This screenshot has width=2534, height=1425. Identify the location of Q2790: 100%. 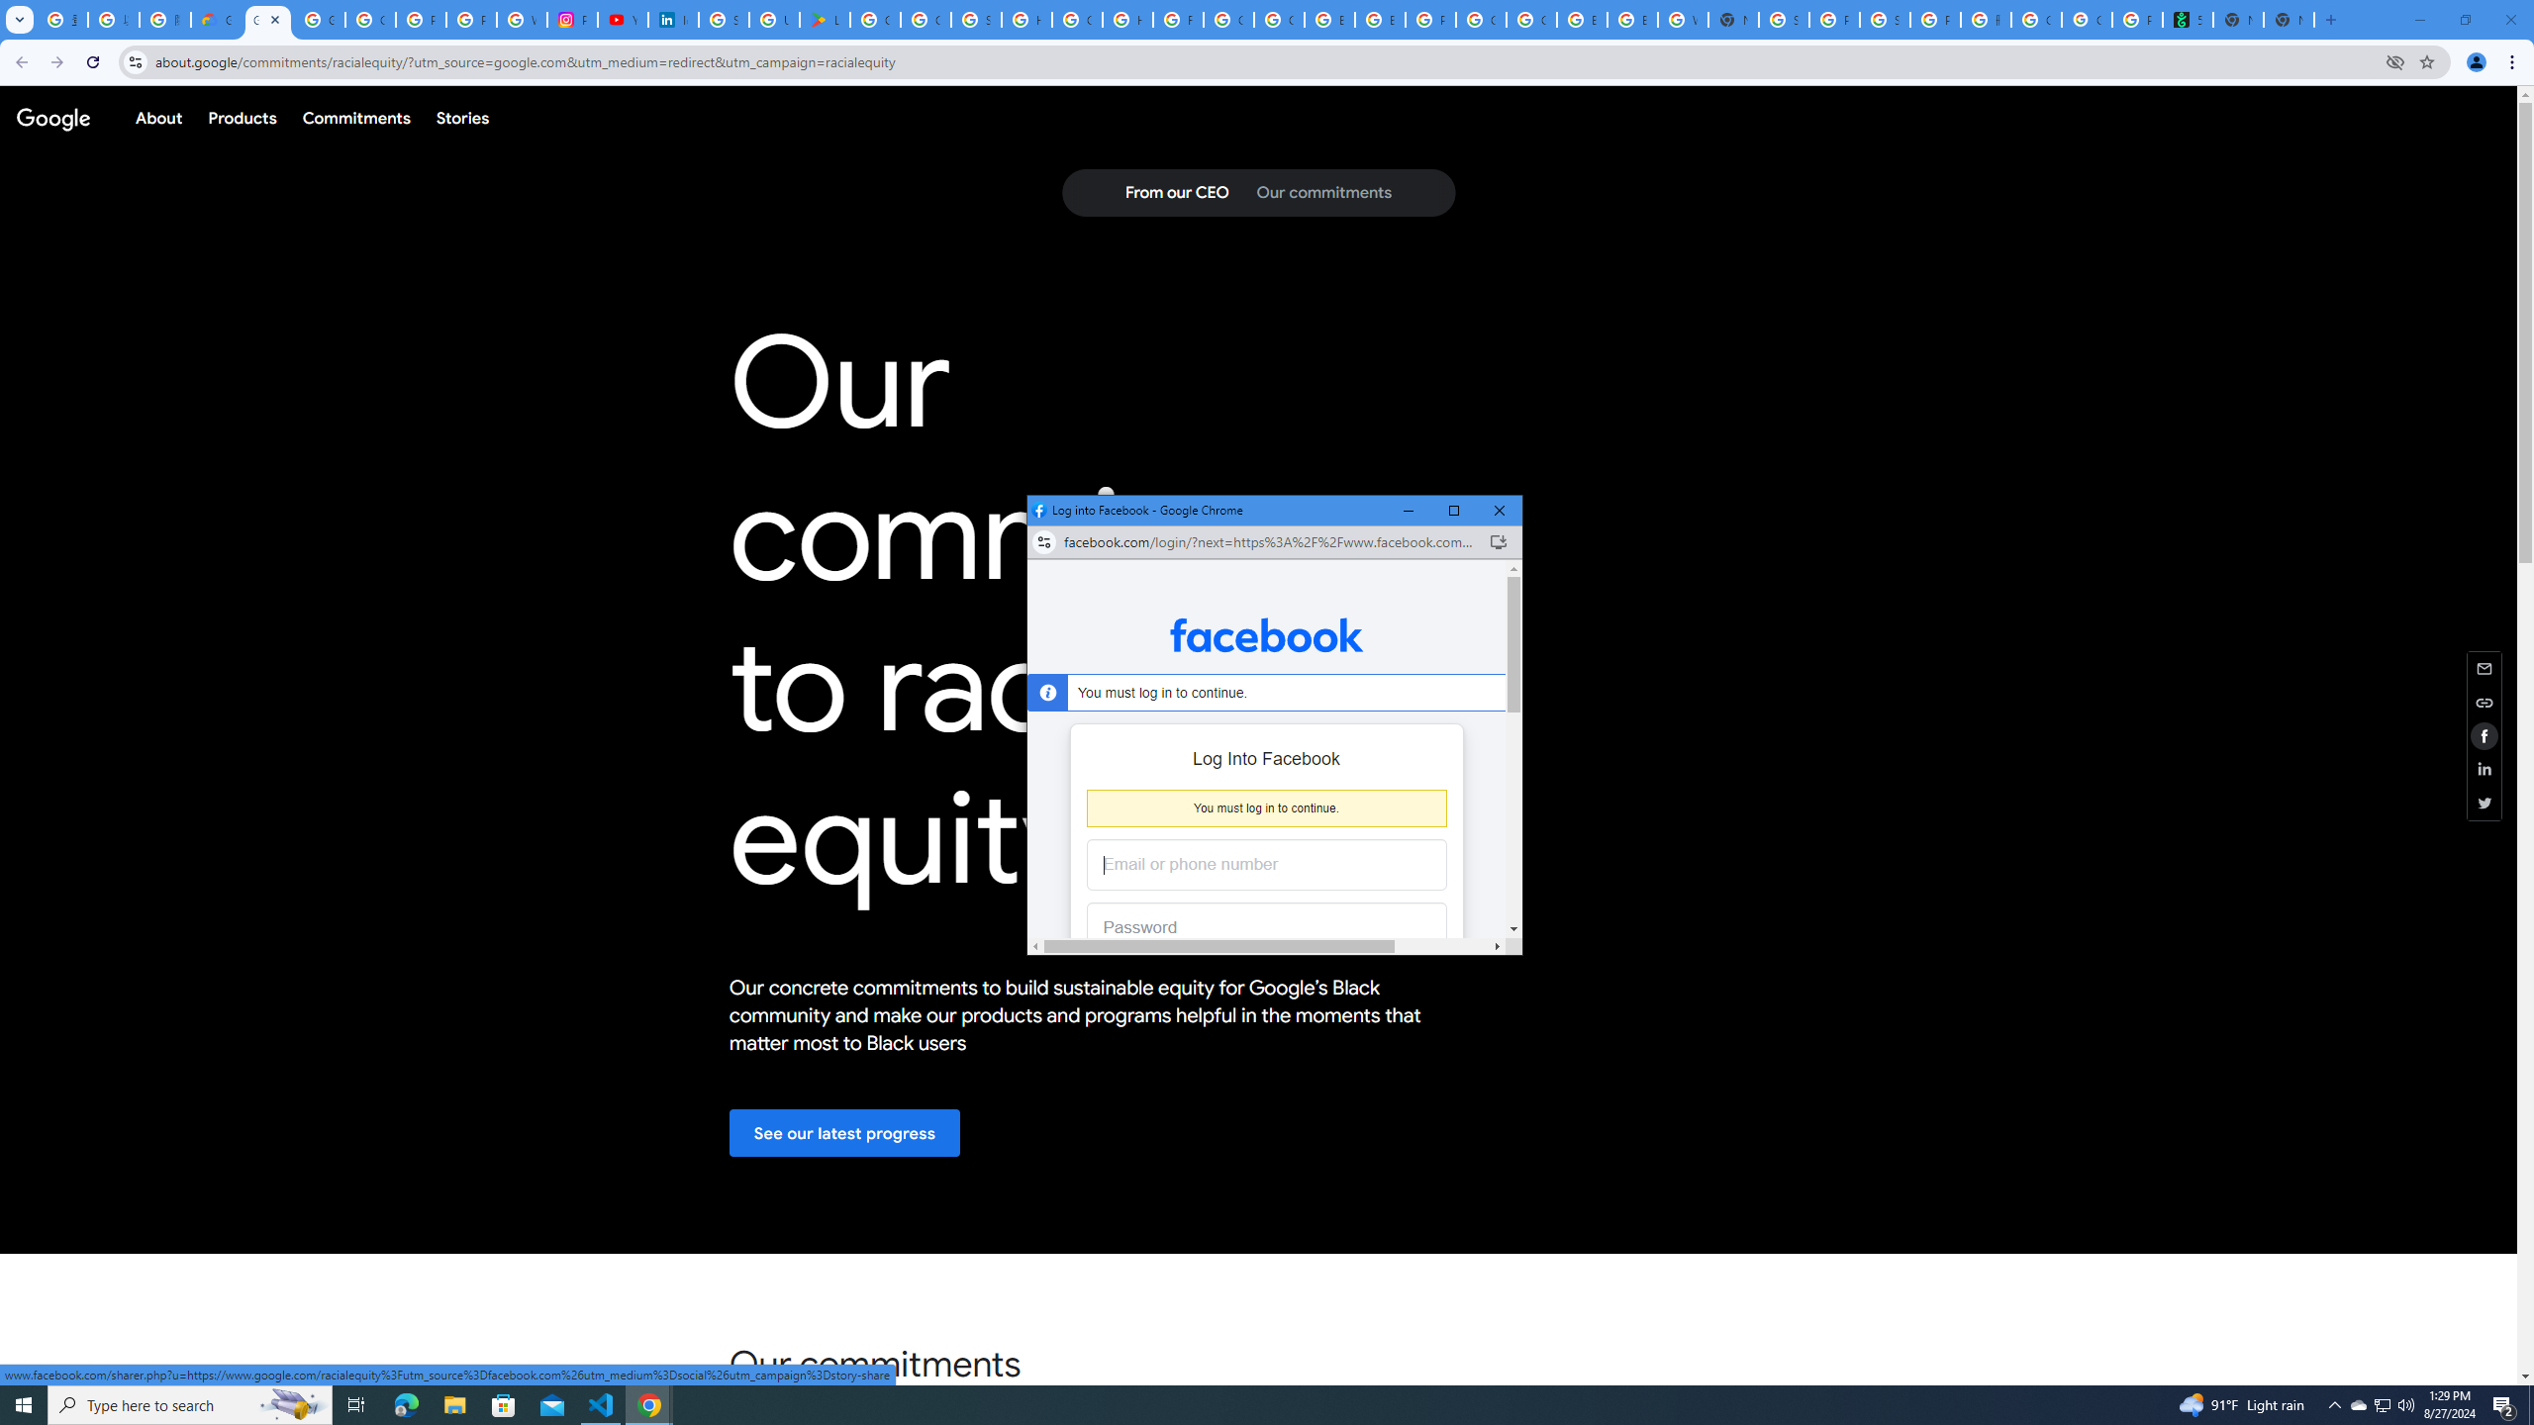
(2531, 1405).